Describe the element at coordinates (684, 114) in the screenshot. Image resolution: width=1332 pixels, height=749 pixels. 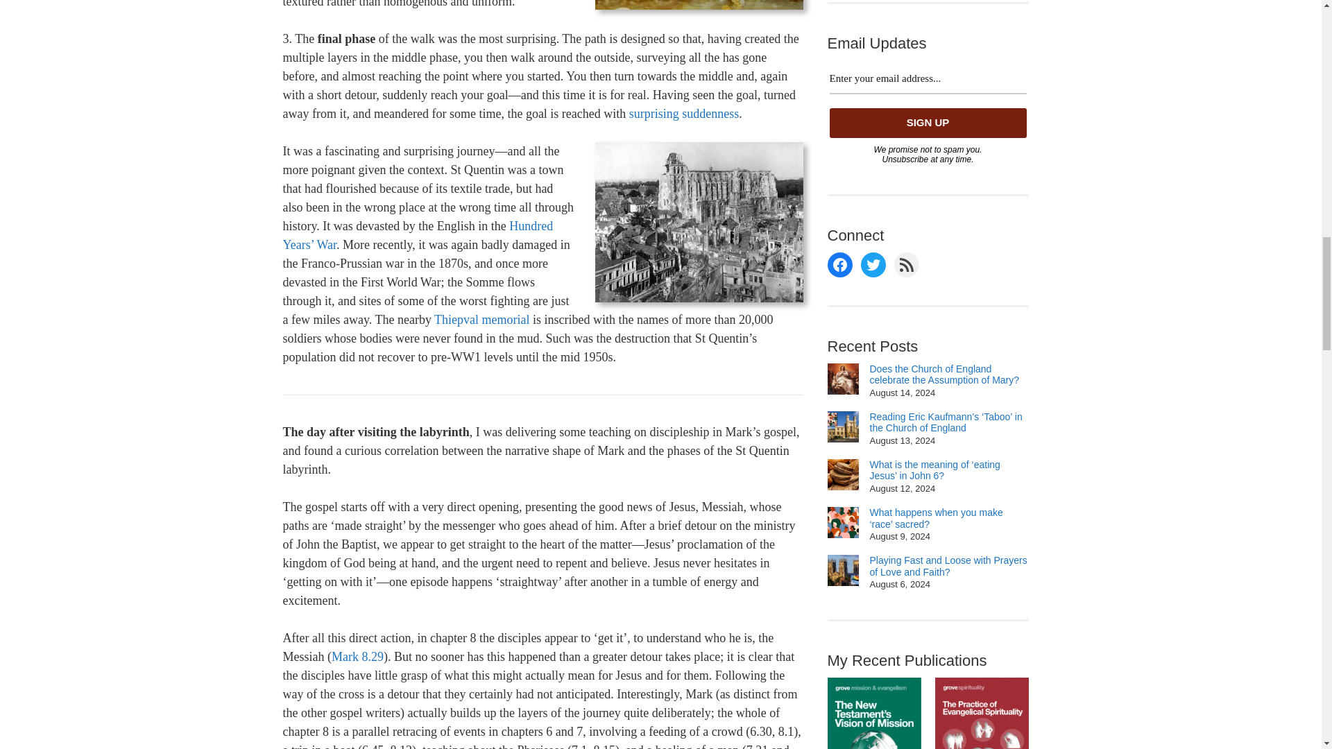
I see `surprising suddenness` at that location.